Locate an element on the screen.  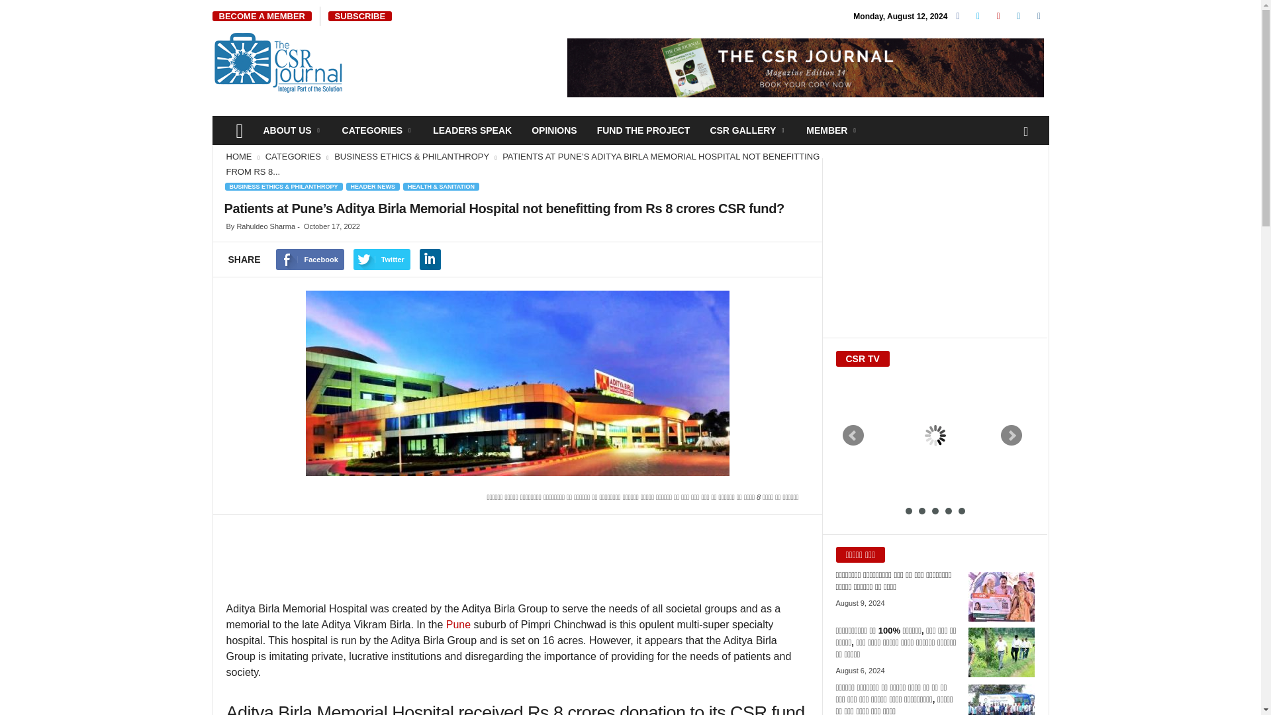
BECOME A MEMBER is located at coordinates (261, 16).